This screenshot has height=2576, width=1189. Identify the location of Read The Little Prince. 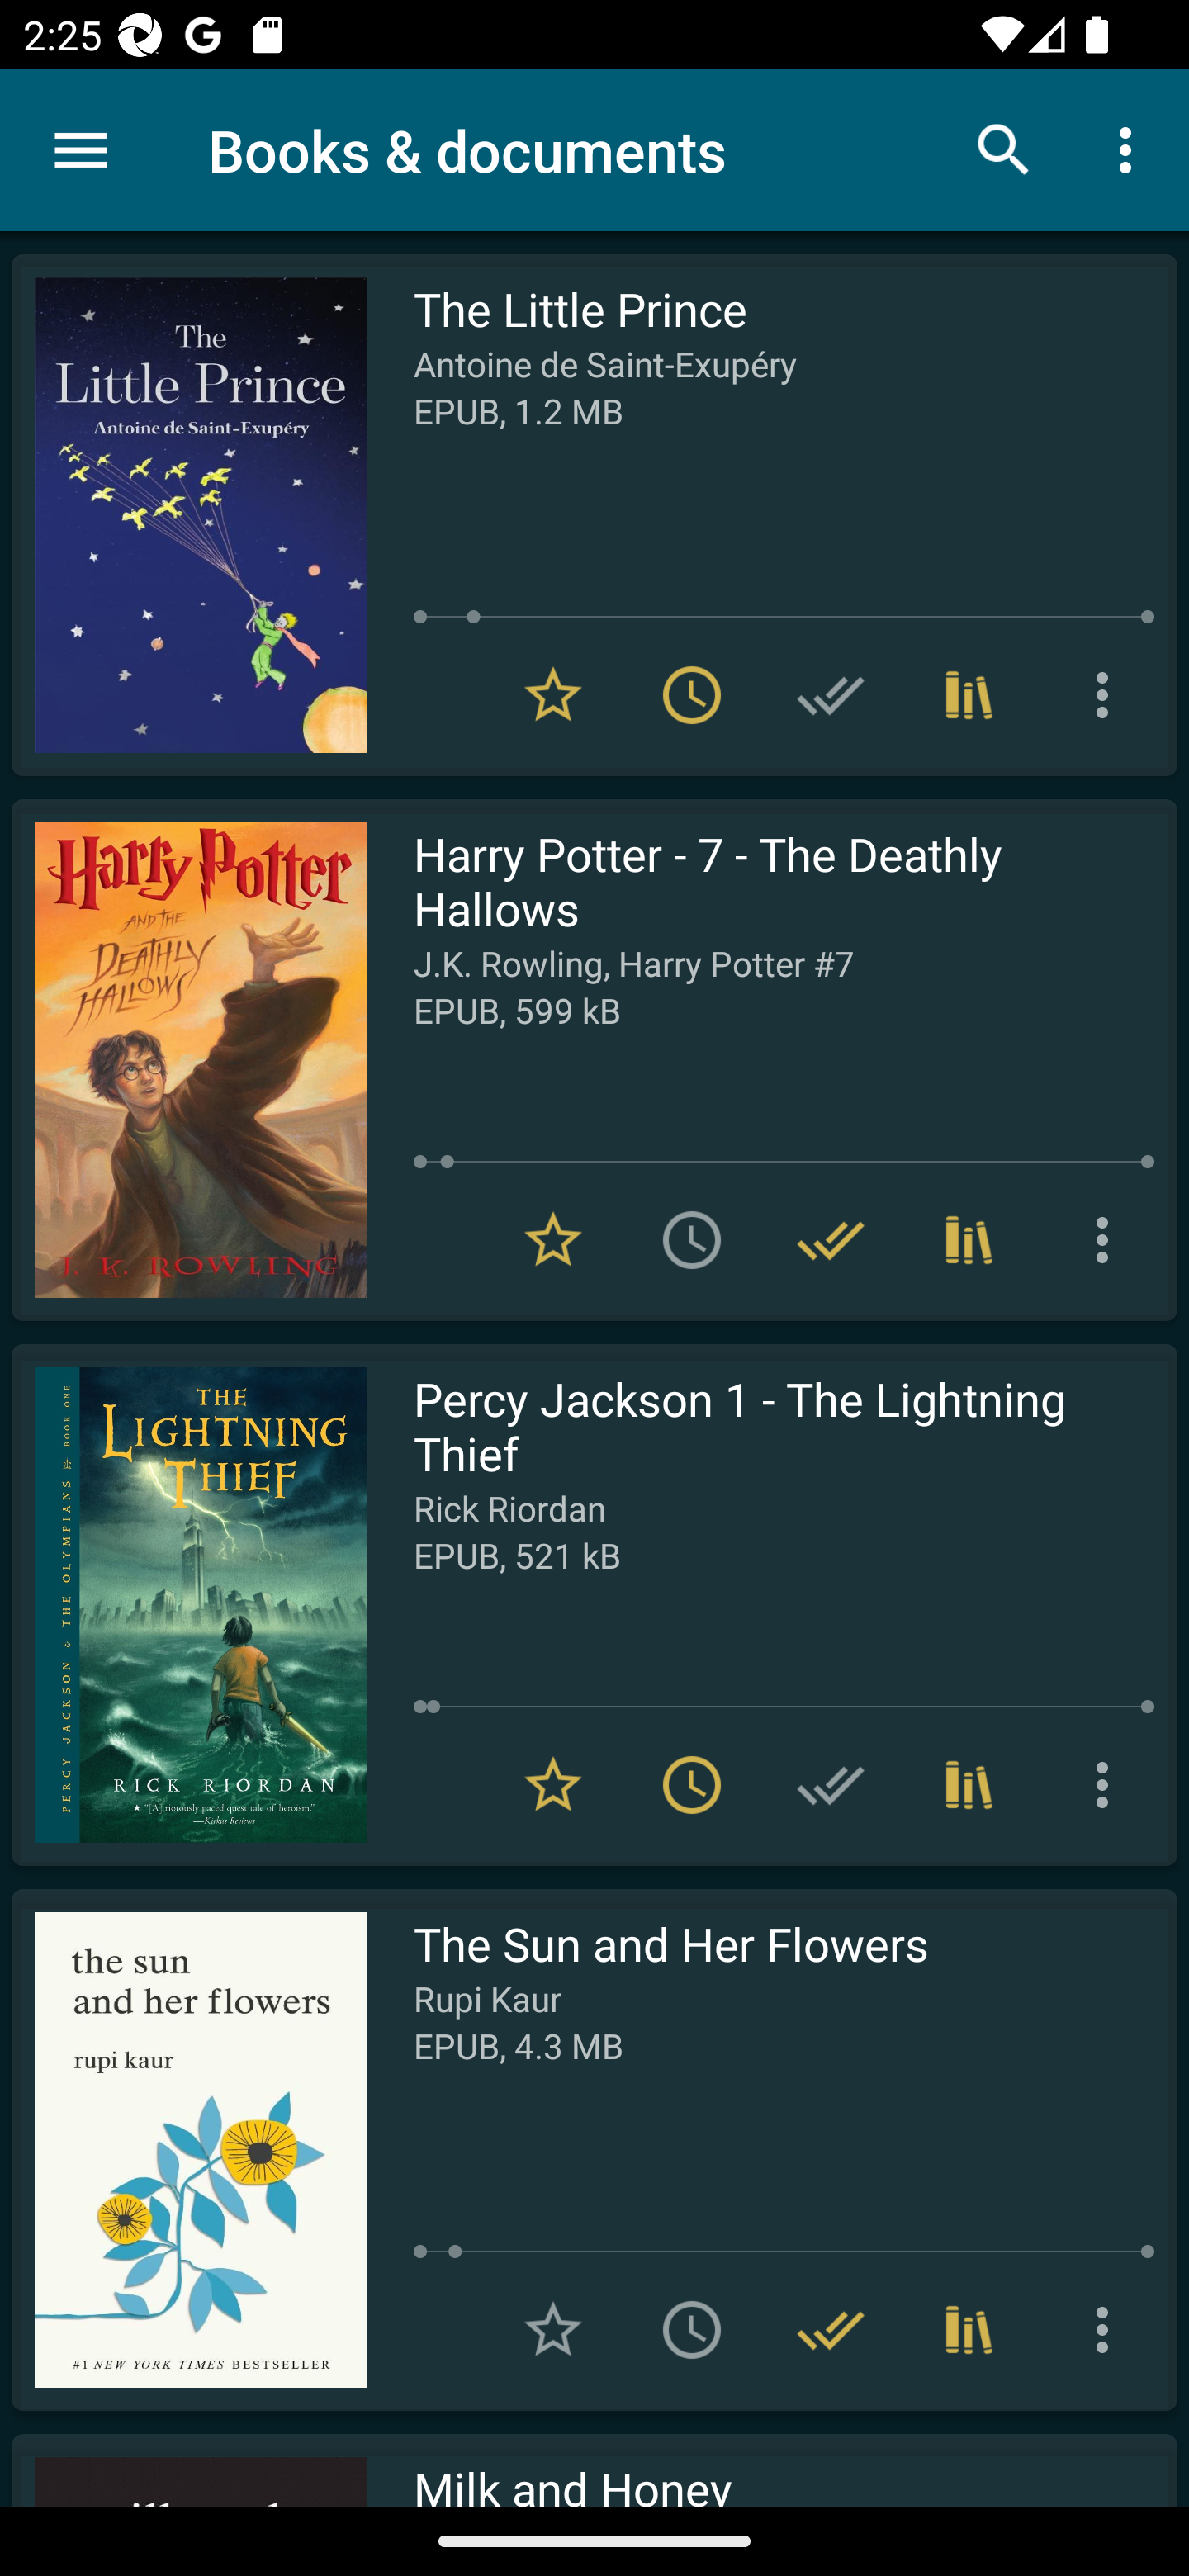
(189, 515).